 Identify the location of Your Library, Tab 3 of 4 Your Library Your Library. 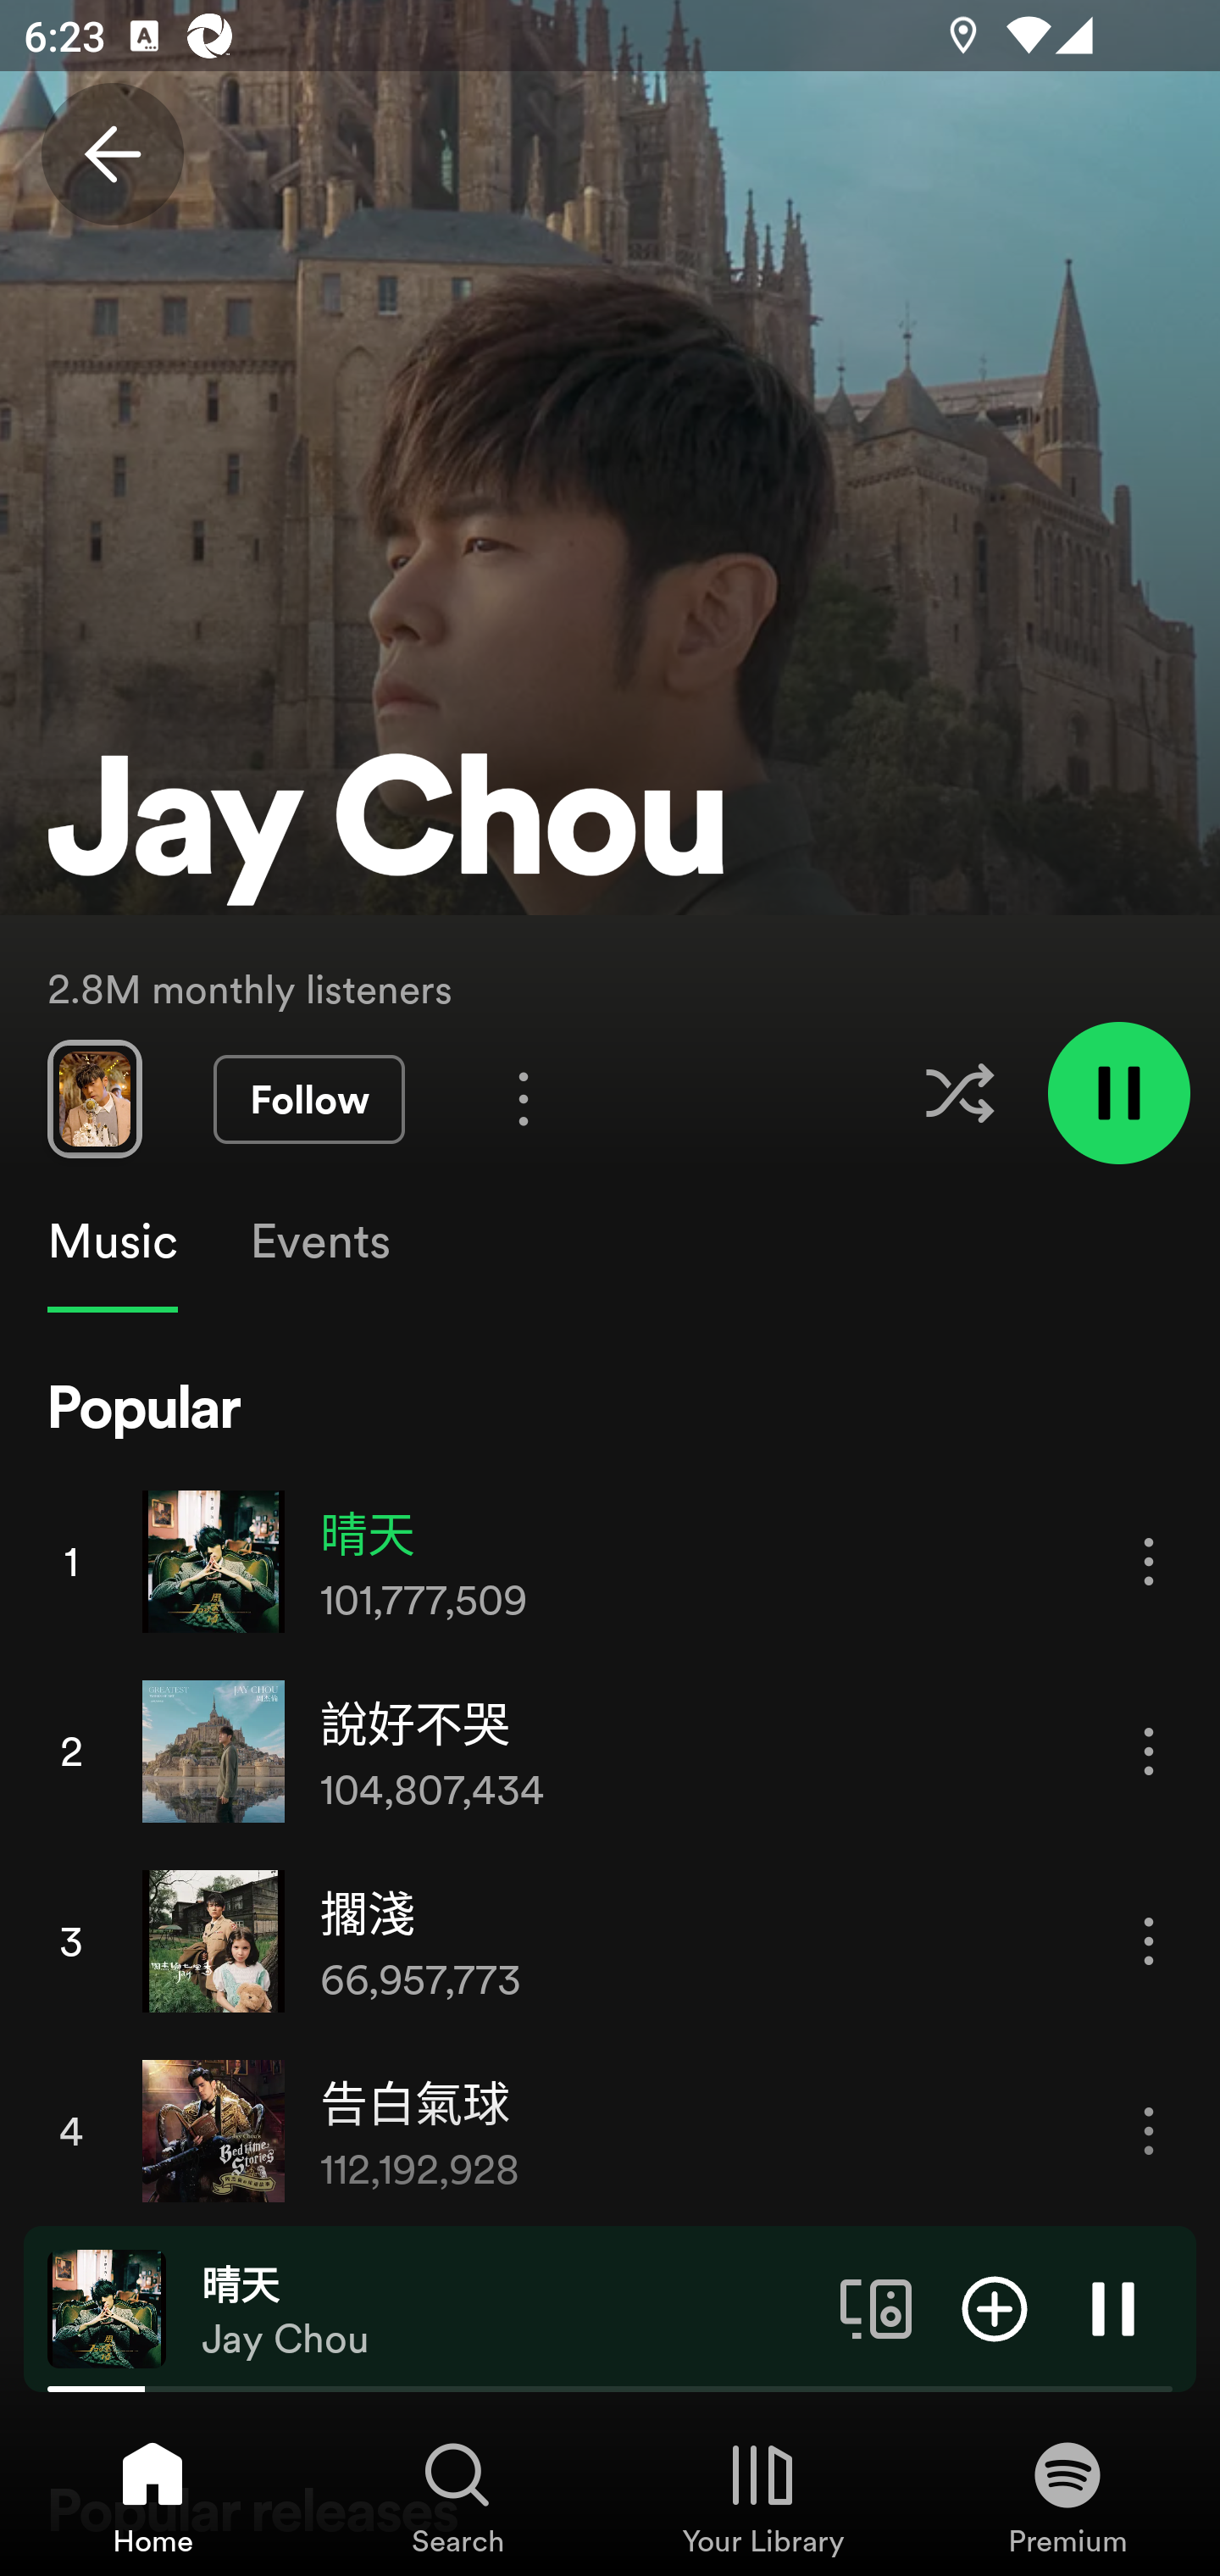
(762, 2496).